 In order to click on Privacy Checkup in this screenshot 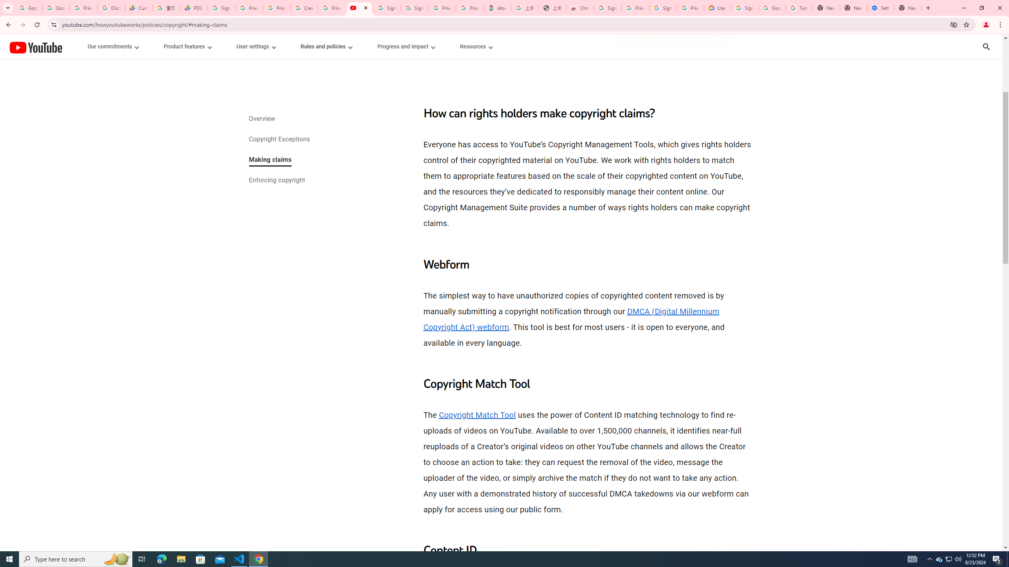, I will do `click(276, 8)`.